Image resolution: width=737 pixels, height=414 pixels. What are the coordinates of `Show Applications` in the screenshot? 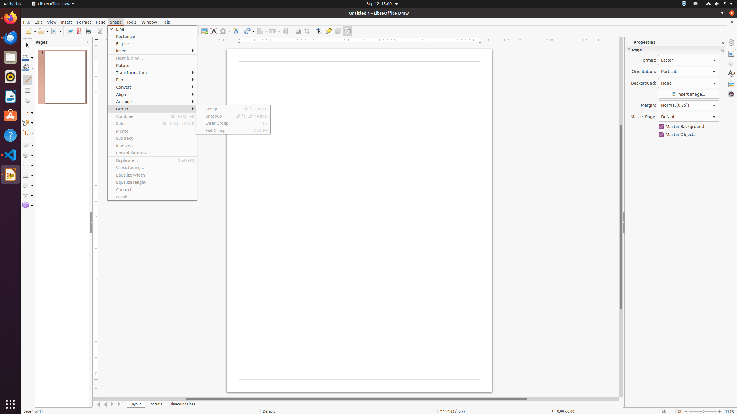 It's located at (10, 404).